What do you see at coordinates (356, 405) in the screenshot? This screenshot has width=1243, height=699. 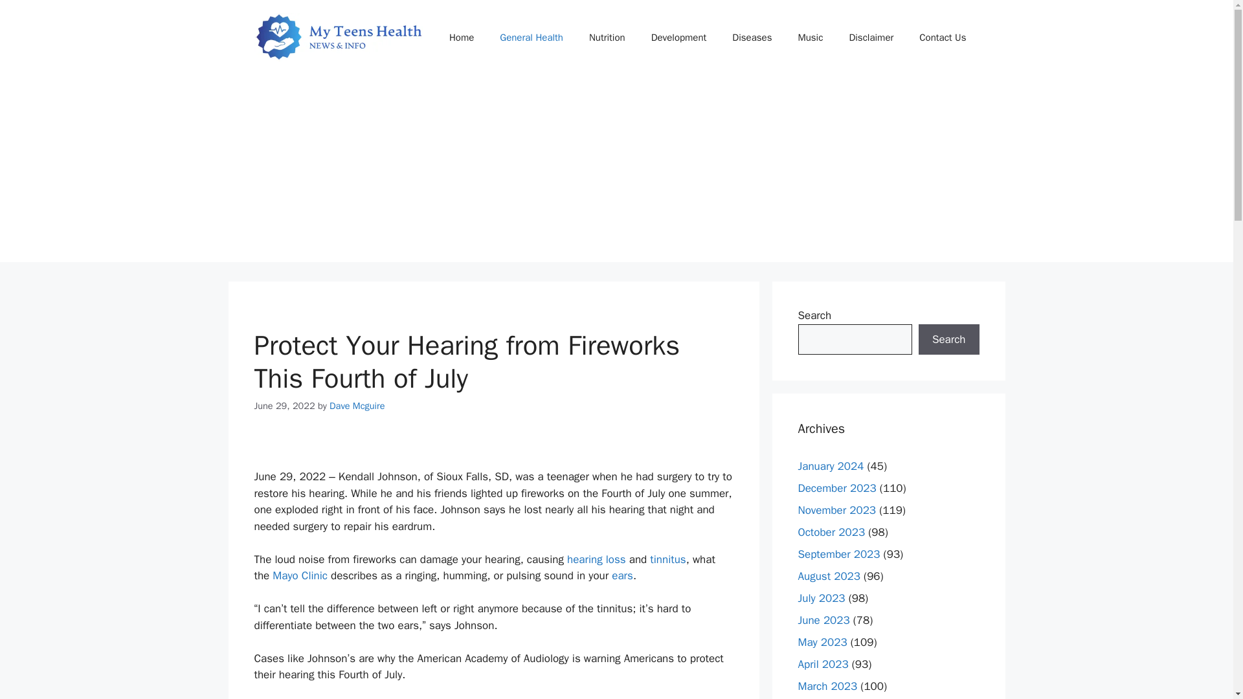 I see `Dave Mcguire` at bounding box center [356, 405].